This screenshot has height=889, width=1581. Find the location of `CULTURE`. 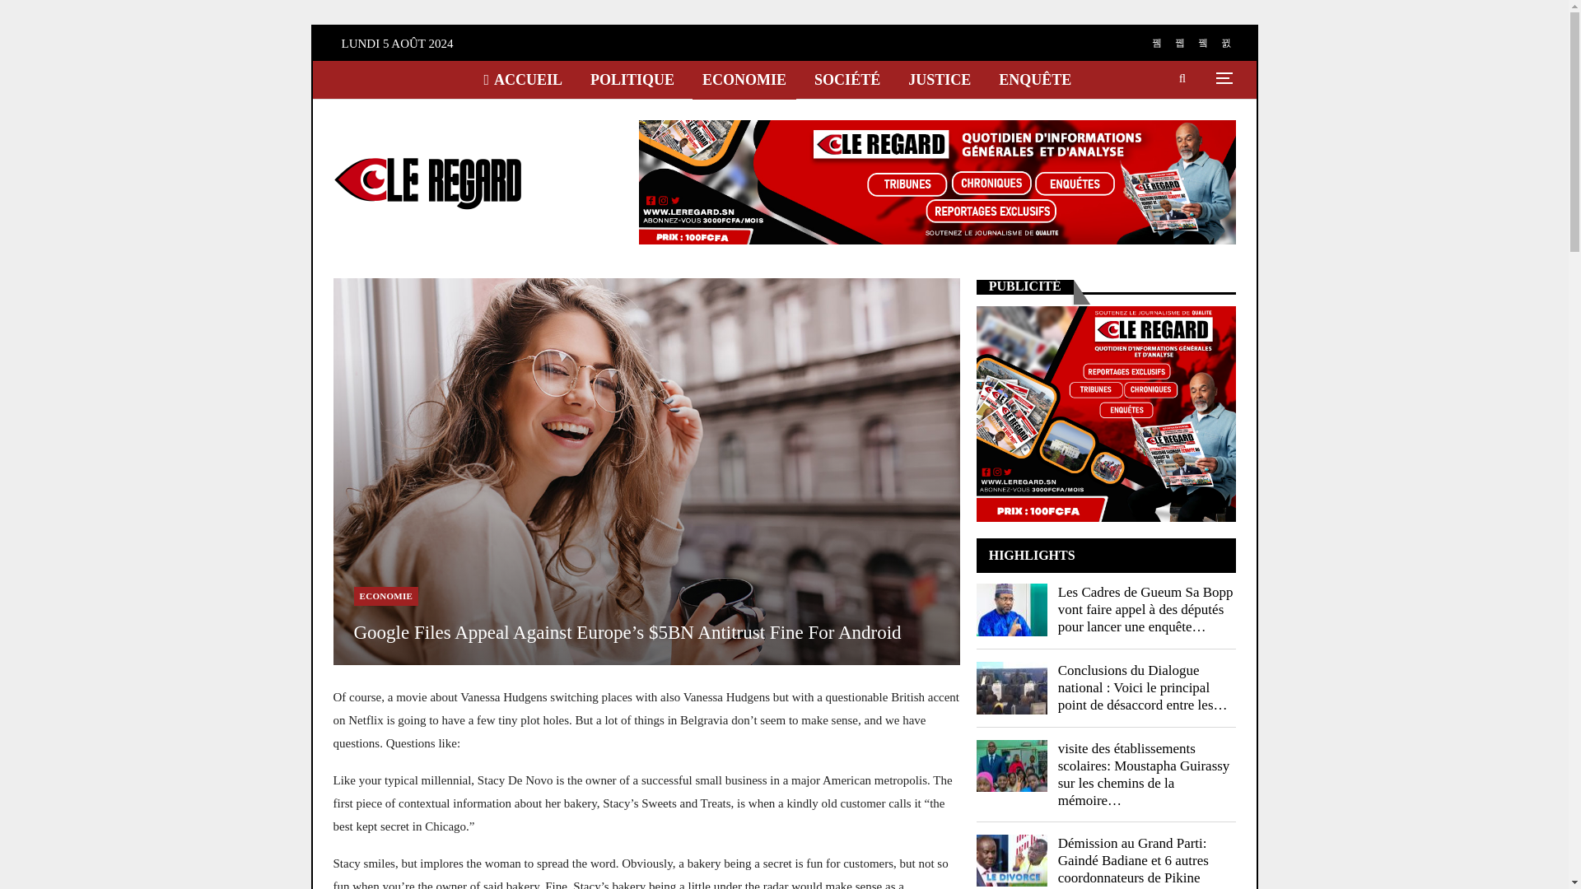

CULTURE is located at coordinates (519, 119).